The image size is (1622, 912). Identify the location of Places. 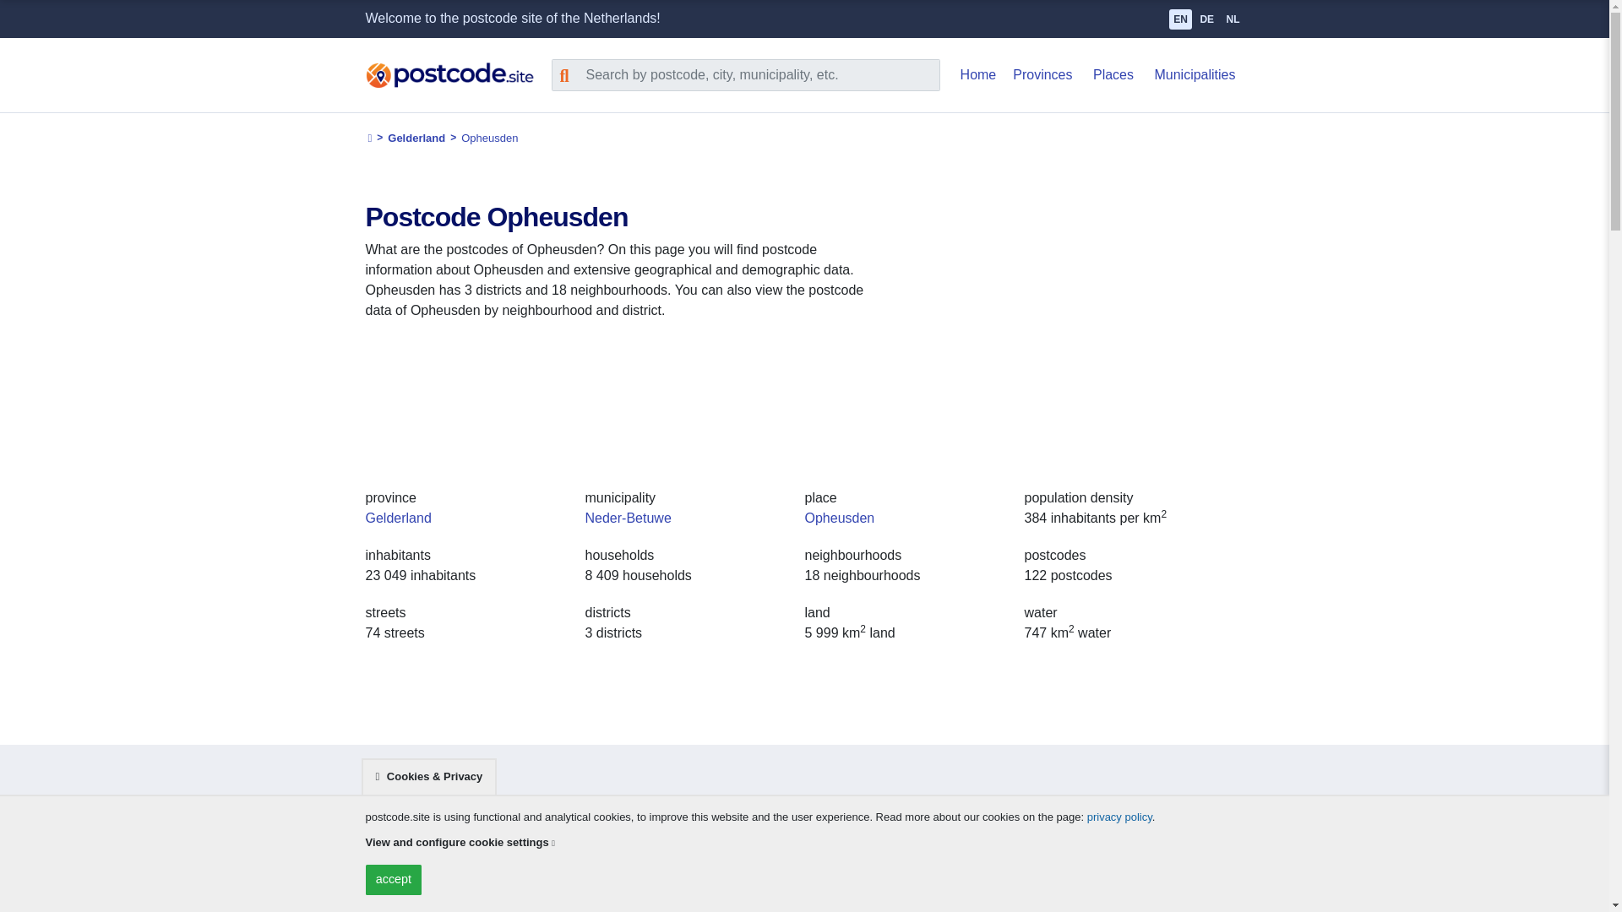
(1113, 74).